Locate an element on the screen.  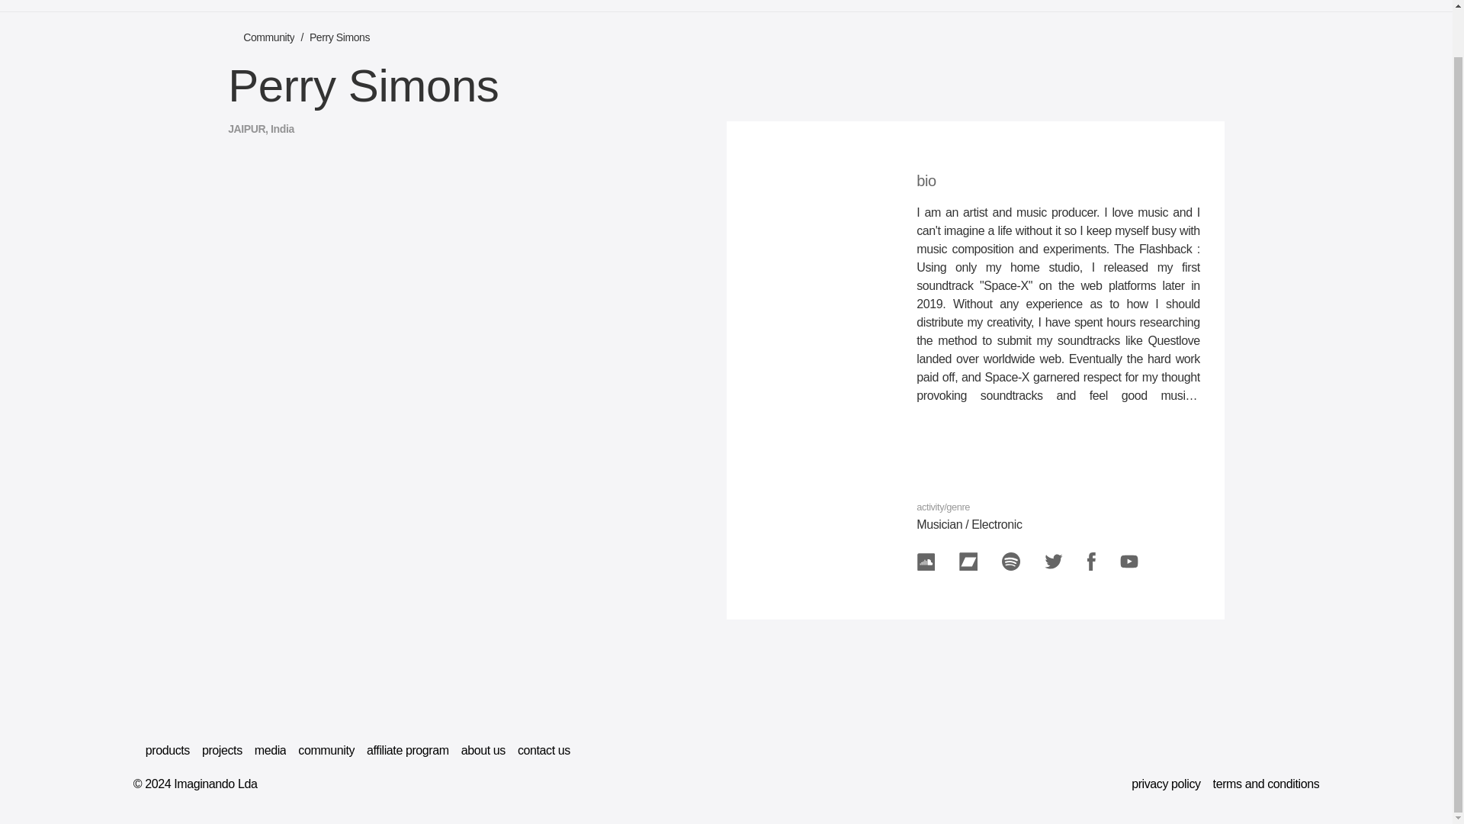
products is located at coordinates (168, 751).